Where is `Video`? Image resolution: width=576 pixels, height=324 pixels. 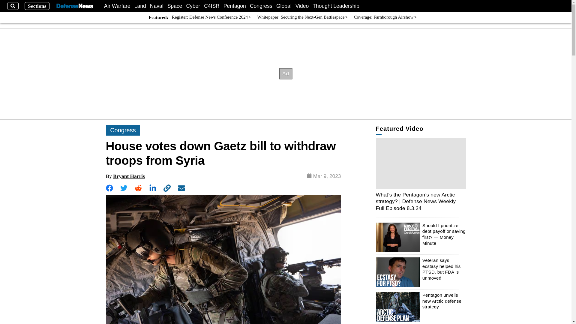
Video is located at coordinates (302, 6).